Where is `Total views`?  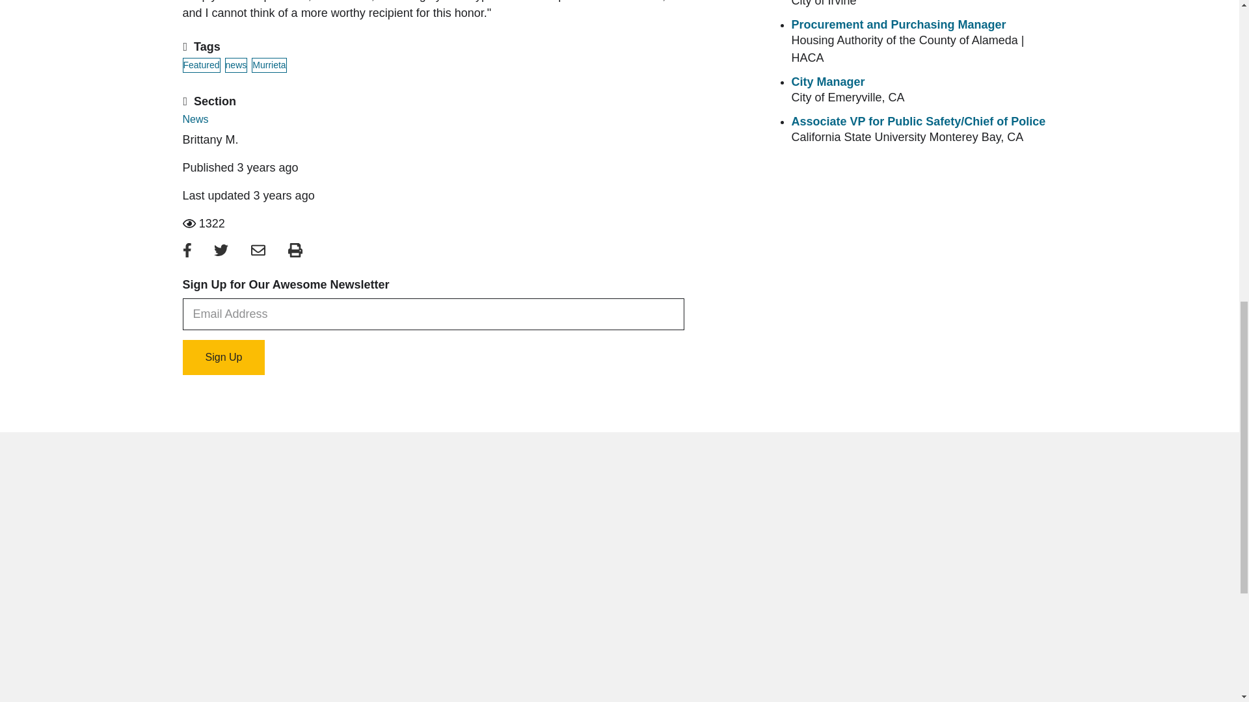 Total views is located at coordinates (433, 224).